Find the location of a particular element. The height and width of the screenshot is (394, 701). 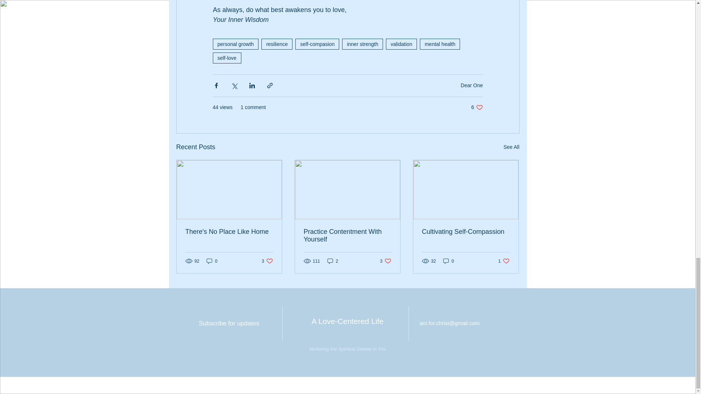

2 is located at coordinates (212, 261).